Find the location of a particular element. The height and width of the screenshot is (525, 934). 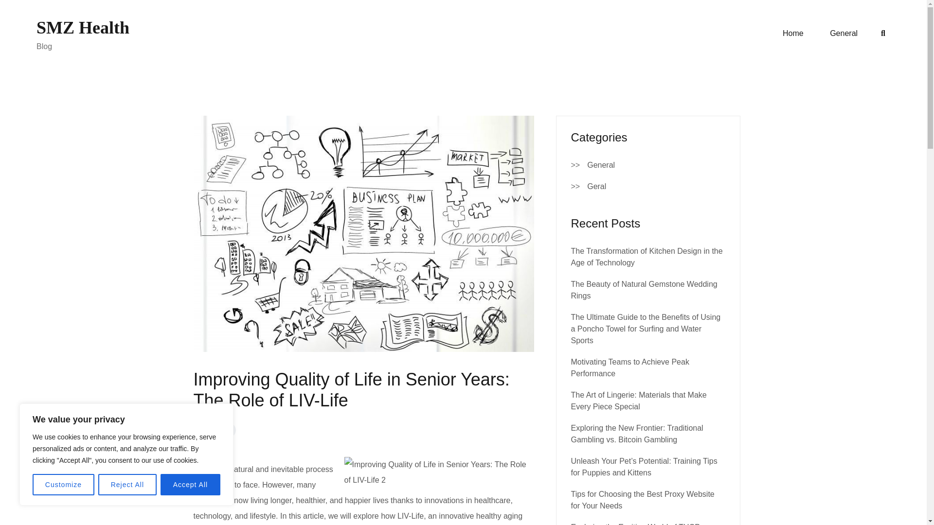

The Beauty of Natural Gemstone Wedding Rings is located at coordinates (644, 290).